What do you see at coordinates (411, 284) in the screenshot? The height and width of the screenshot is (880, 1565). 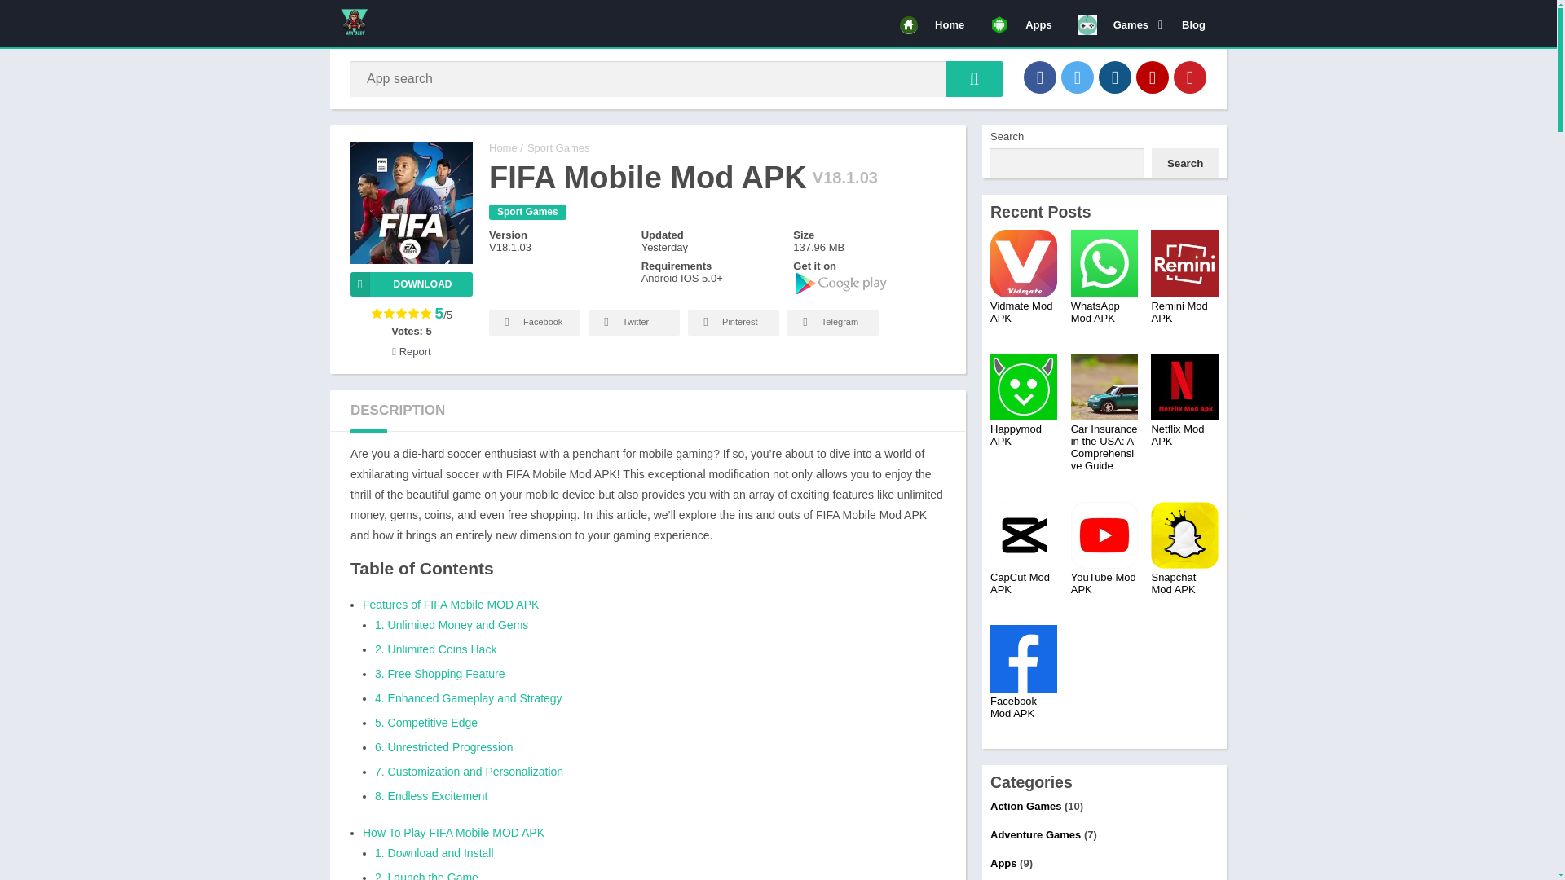 I see `Download` at bounding box center [411, 284].